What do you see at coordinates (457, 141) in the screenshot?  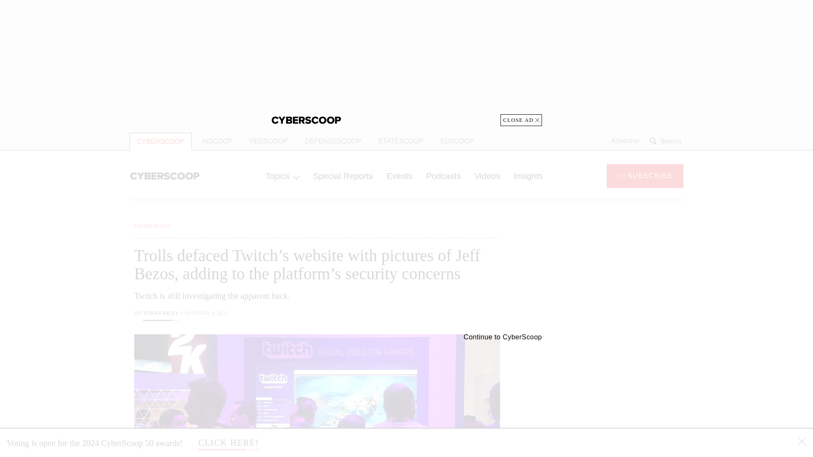 I see `EDSCOOP` at bounding box center [457, 141].